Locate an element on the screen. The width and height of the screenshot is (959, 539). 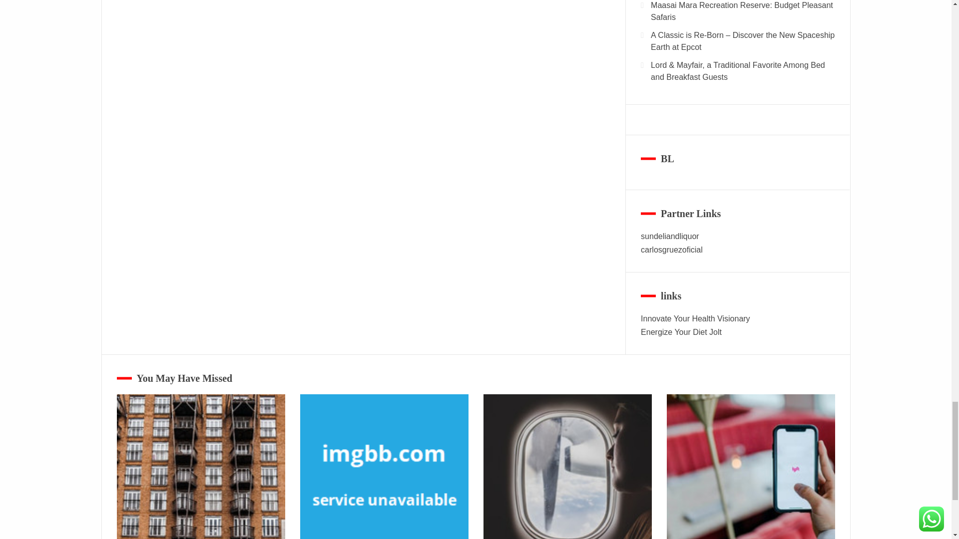
Maasai Mara Recreation Reserve: Budget Pleasant Safaris is located at coordinates (567, 466).